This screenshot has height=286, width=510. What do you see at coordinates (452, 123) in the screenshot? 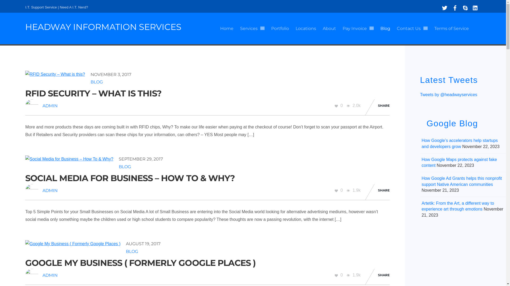
I see `Google Blog` at bounding box center [452, 123].